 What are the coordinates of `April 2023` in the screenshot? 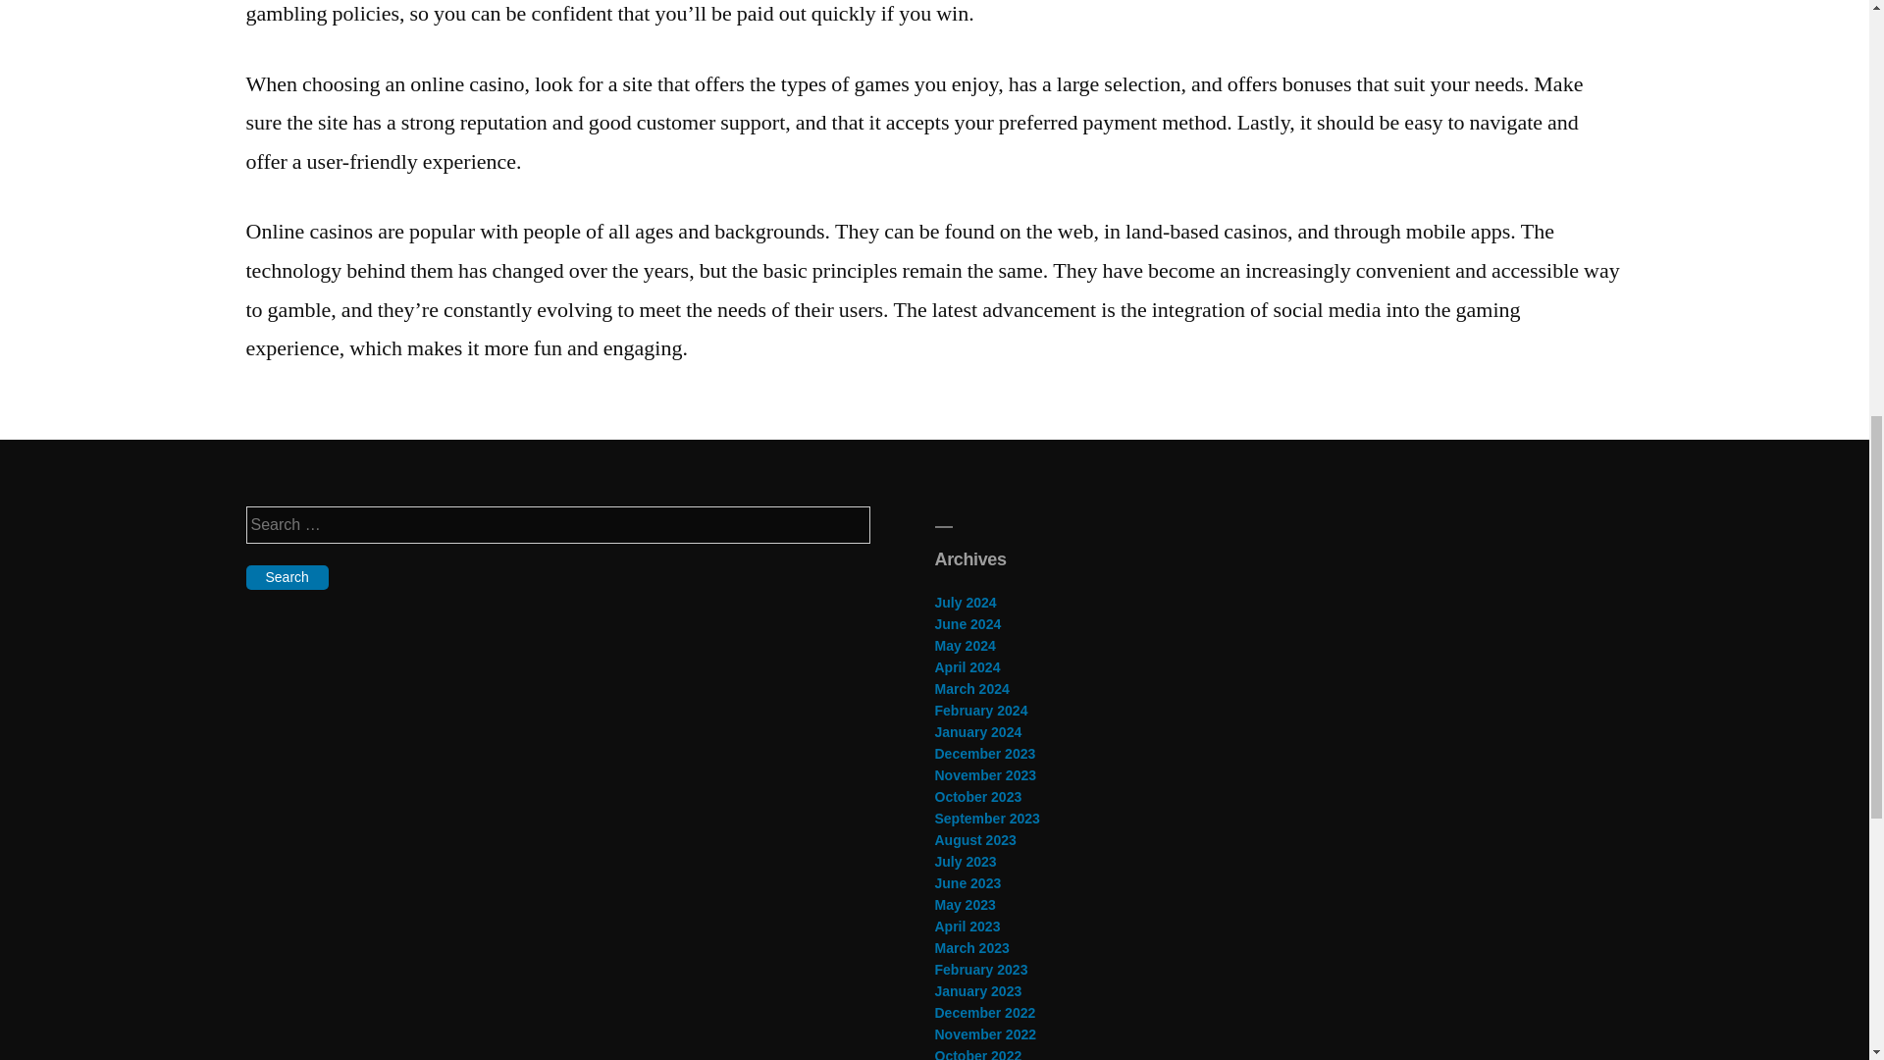 It's located at (968, 927).